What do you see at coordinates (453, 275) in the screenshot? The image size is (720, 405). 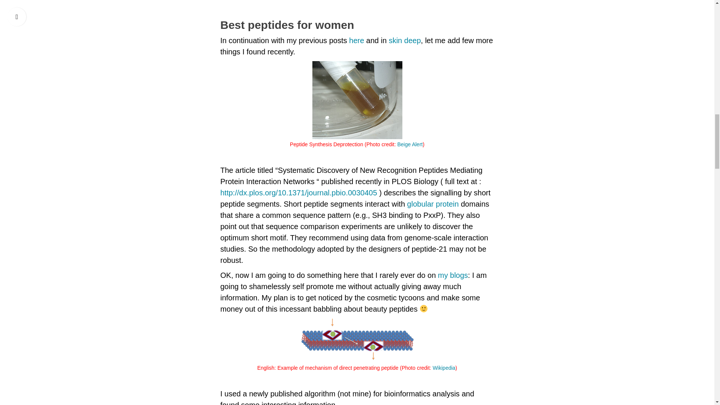 I see `my blogs` at bounding box center [453, 275].